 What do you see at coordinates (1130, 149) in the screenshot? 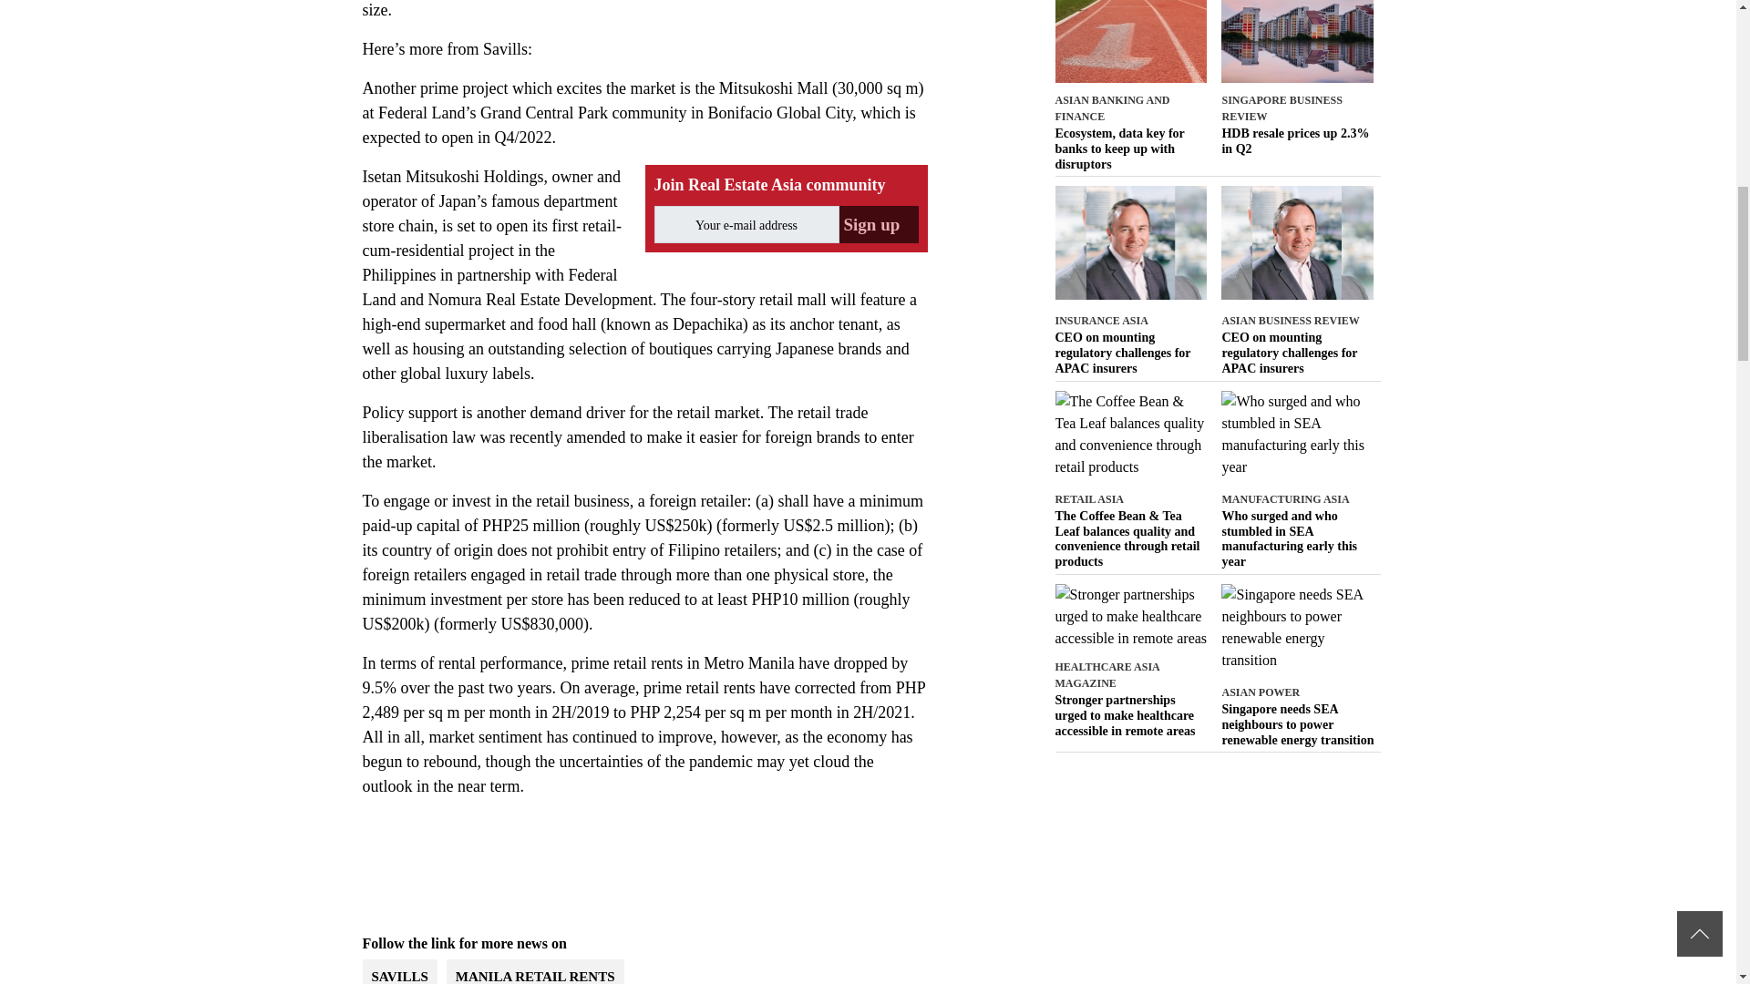
I see `Ecosystem, data key for banks to keep up with disruptors` at bounding box center [1130, 149].